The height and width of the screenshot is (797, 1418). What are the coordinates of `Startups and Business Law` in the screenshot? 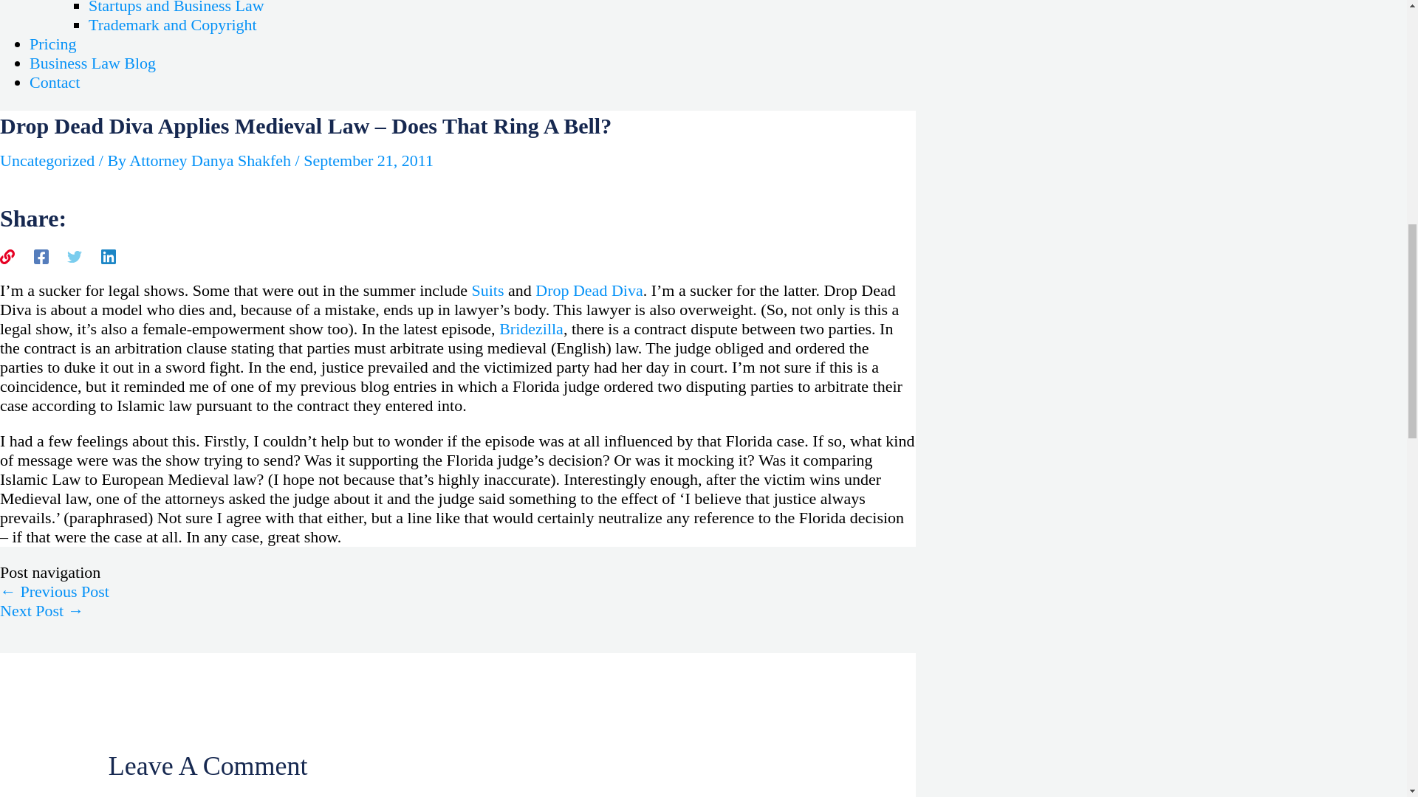 It's located at (176, 7).